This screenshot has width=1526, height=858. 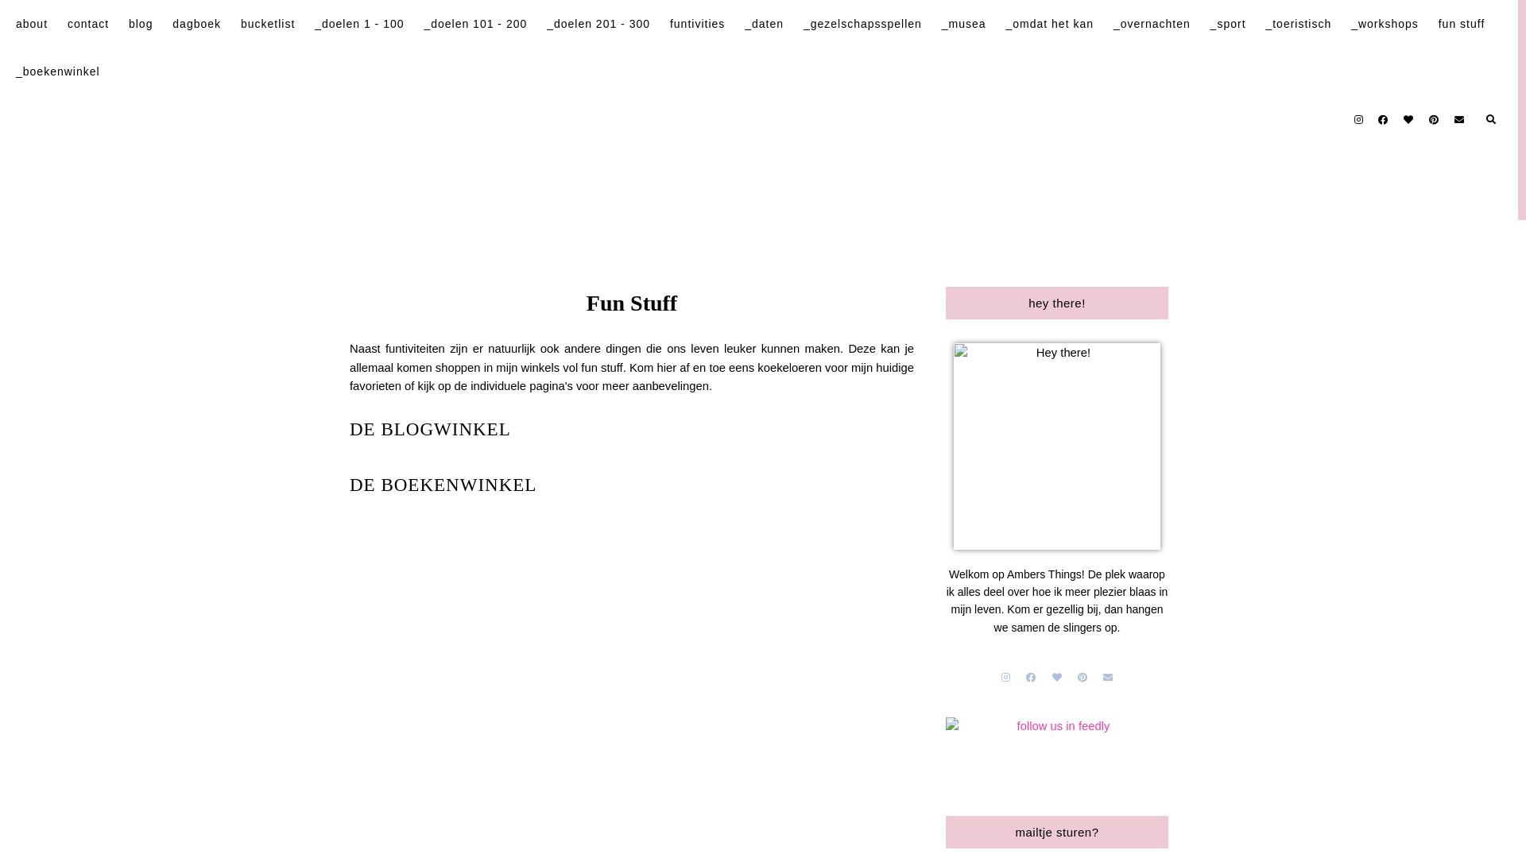 I want to click on funtivities, so click(x=698, y=24).